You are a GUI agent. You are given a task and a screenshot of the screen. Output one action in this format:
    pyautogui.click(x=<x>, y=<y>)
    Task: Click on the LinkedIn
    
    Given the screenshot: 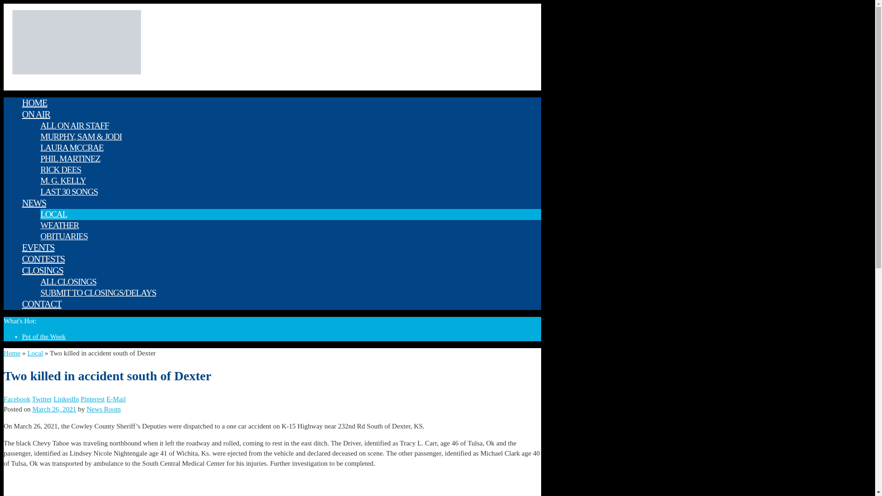 What is the action you would take?
    pyautogui.click(x=66, y=399)
    